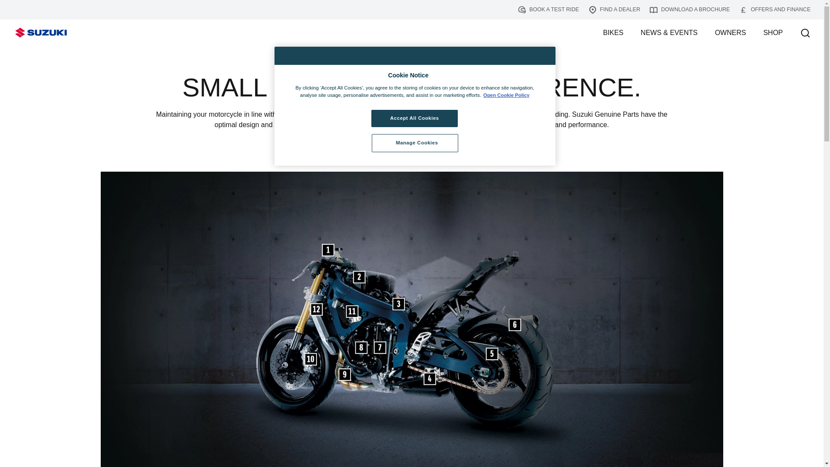  I want to click on BOOK A TEST RIDE, so click(549, 10).